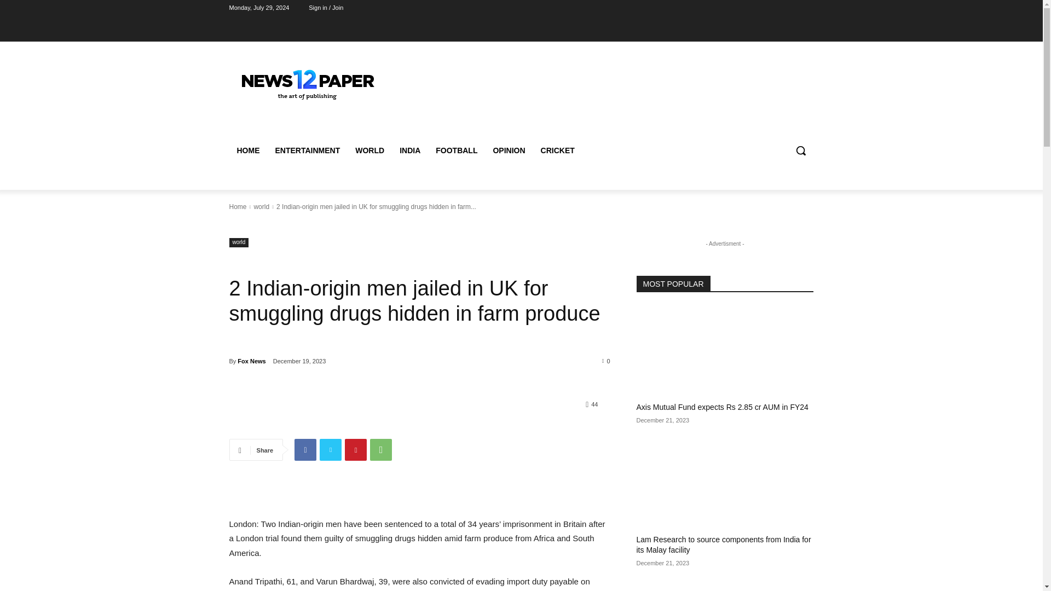  Describe the element at coordinates (238, 207) in the screenshot. I see `Home` at that location.